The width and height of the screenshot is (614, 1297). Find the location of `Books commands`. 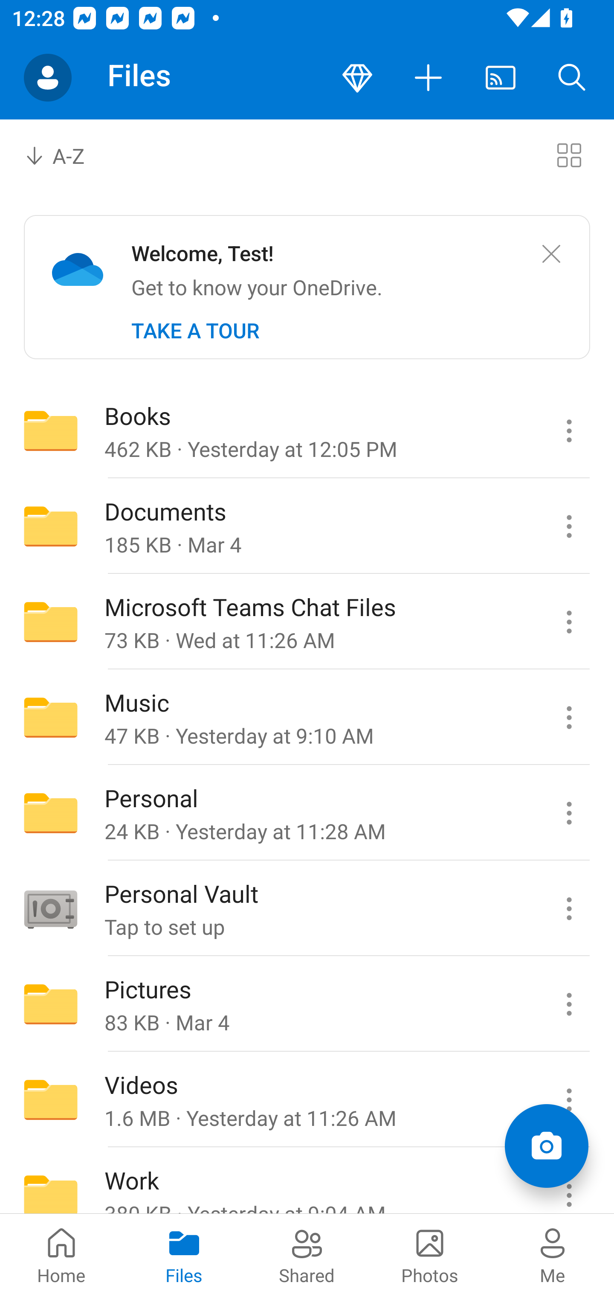

Books commands is located at coordinates (569, 430).